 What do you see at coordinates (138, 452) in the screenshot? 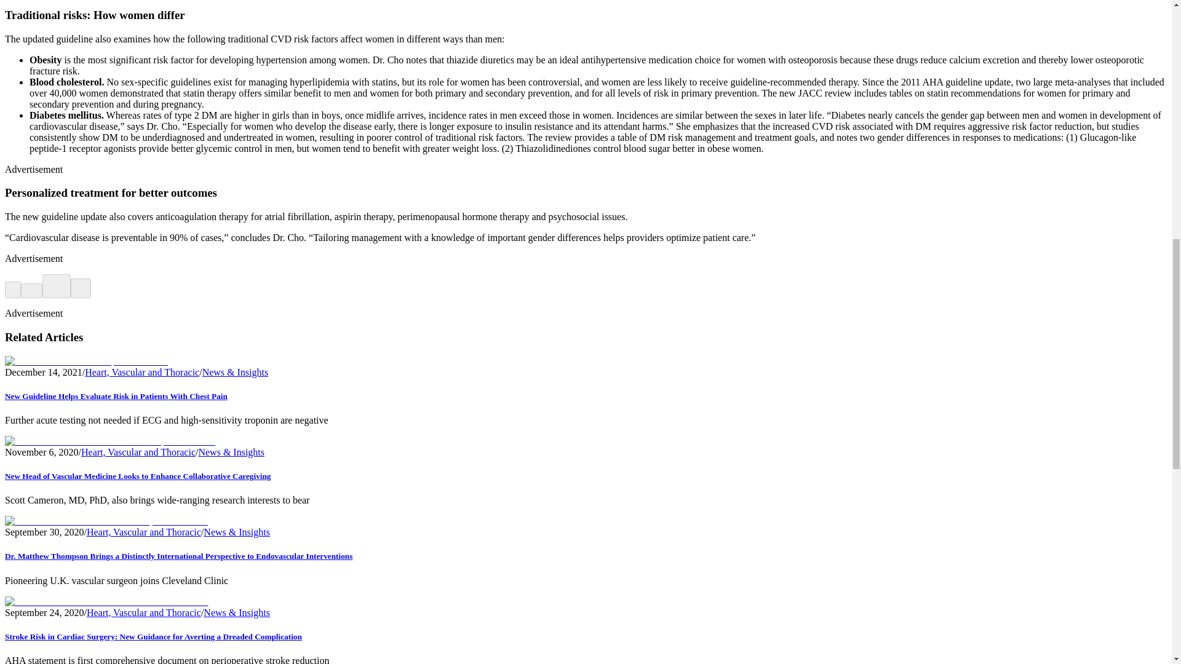
I see `Heart, Vascular and Thoracic` at bounding box center [138, 452].